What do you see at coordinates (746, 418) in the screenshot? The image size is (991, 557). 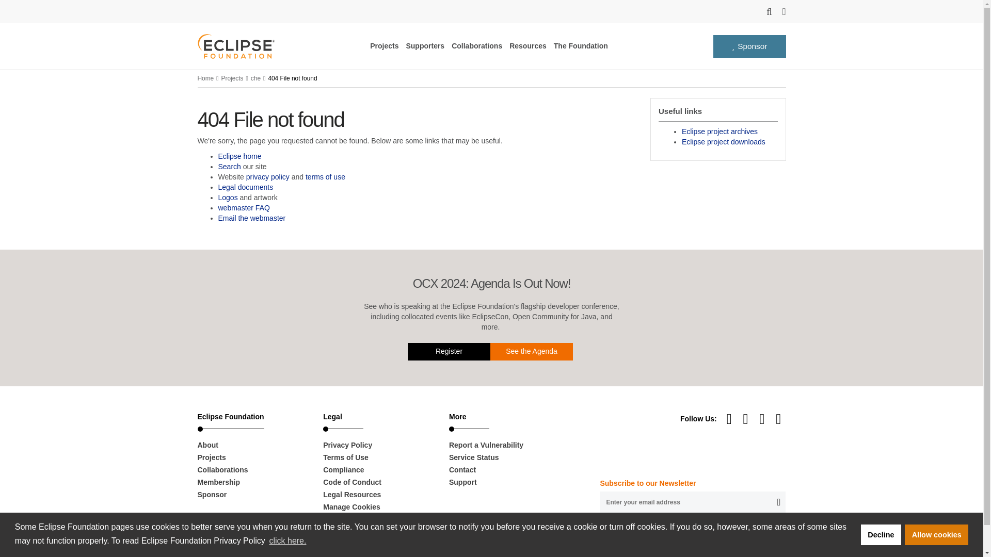 I see `LinkedIn` at bounding box center [746, 418].